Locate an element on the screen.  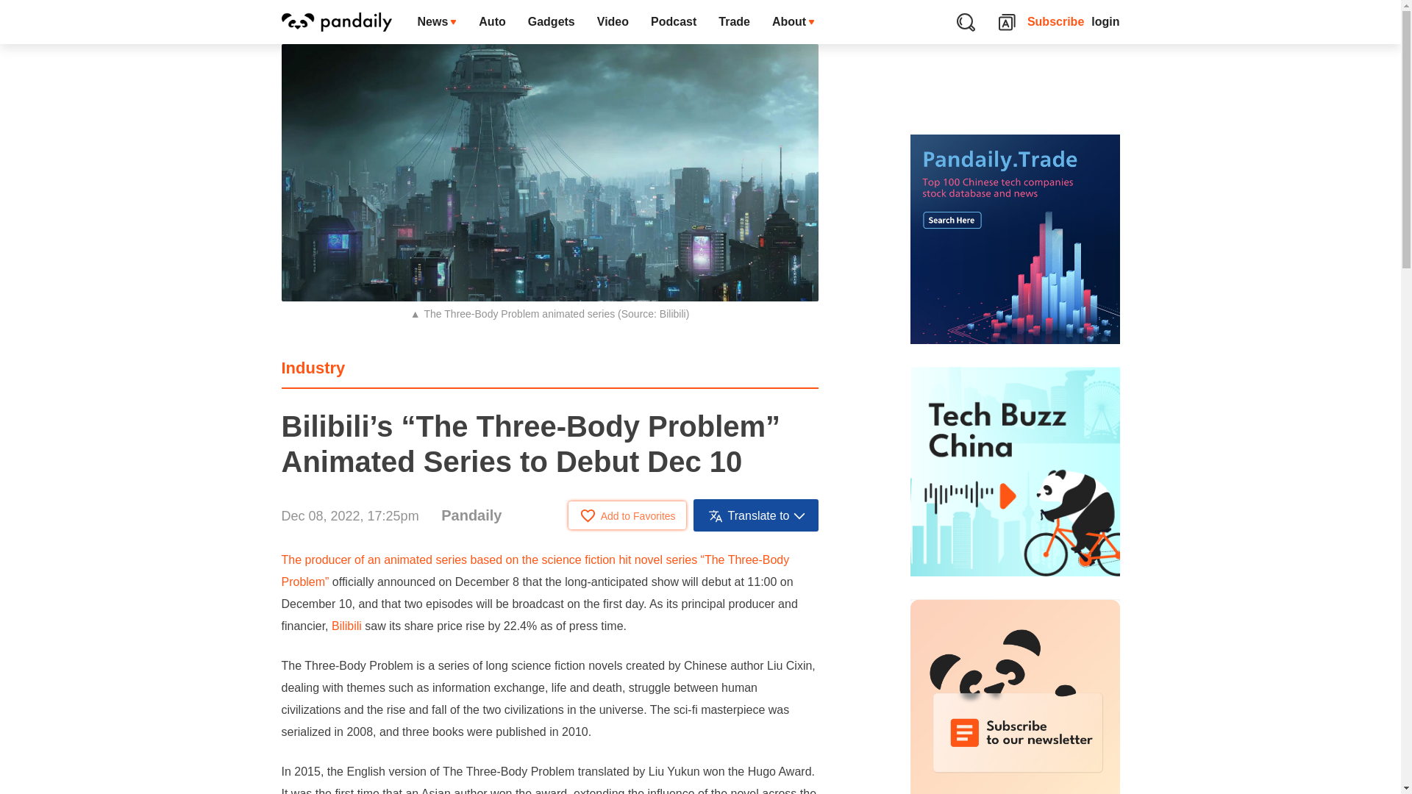
Subscribe is located at coordinates (1056, 22).